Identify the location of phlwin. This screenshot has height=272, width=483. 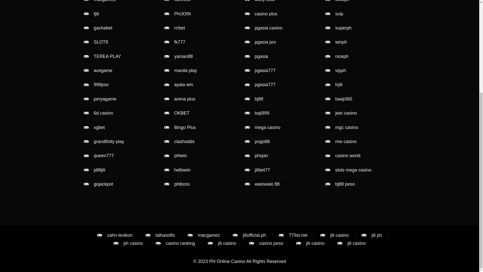
(199, 155).